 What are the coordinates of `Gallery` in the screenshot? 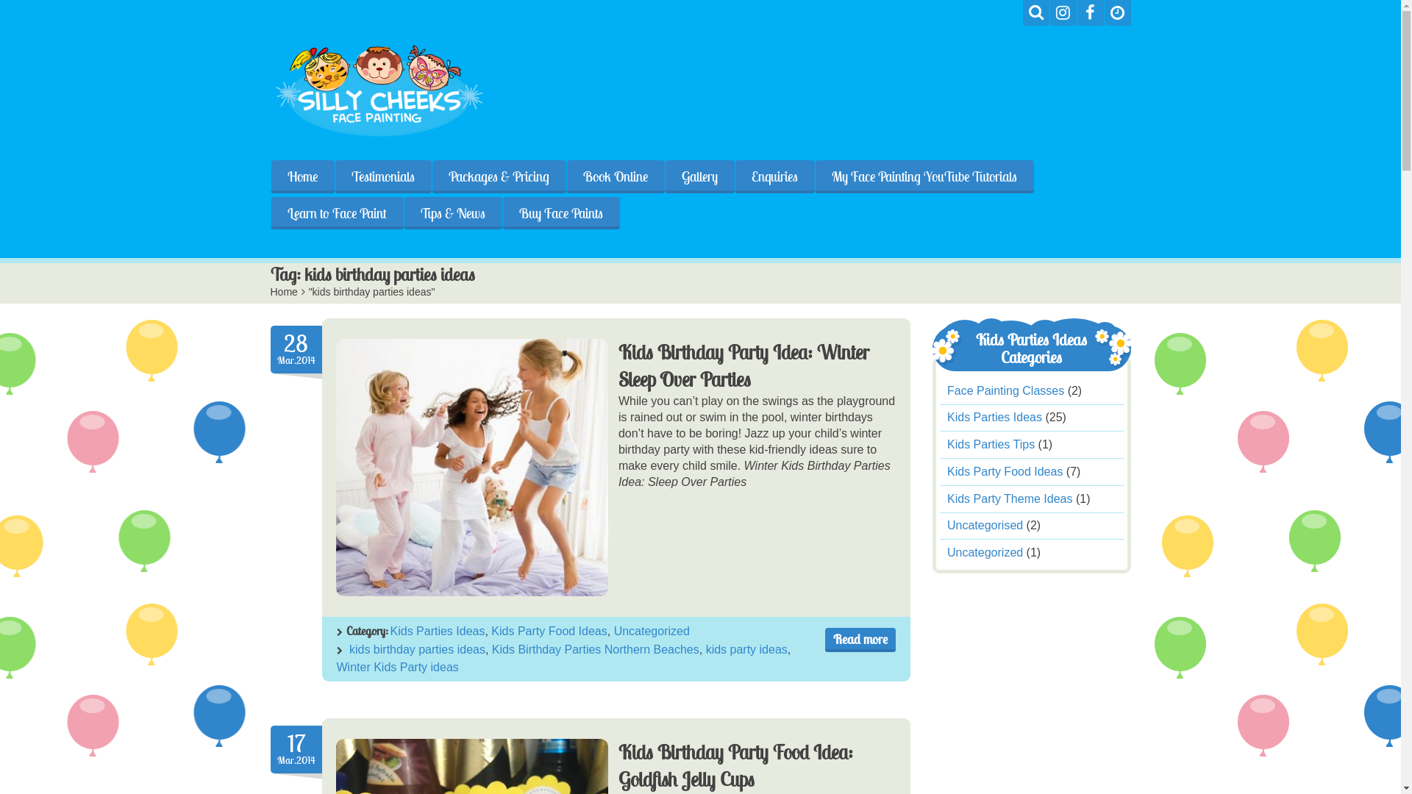 It's located at (699, 176).